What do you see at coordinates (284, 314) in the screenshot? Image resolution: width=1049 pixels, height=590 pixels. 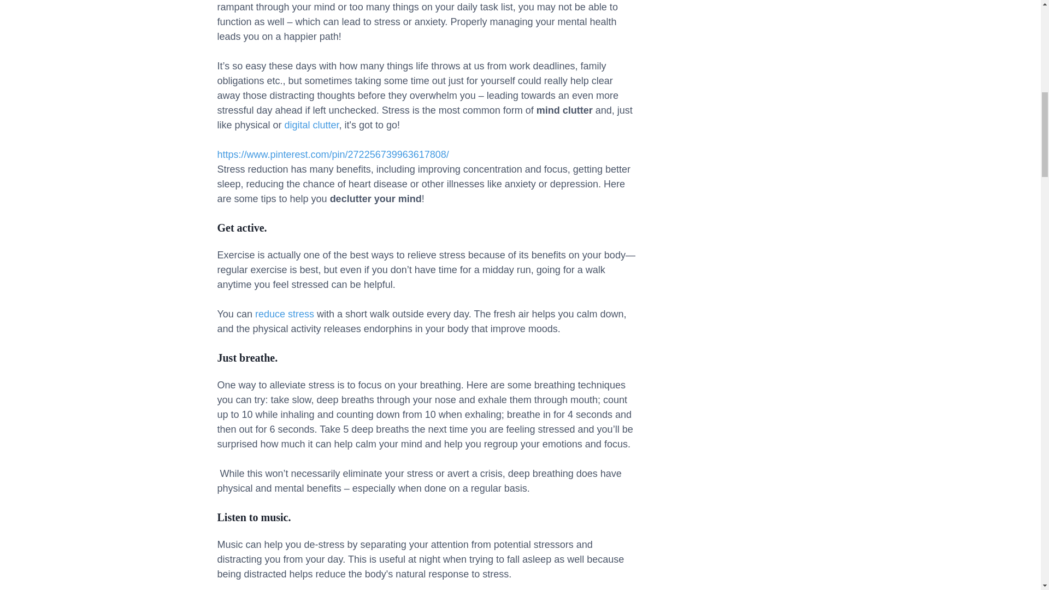 I see `reduce stress` at bounding box center [284, 314].